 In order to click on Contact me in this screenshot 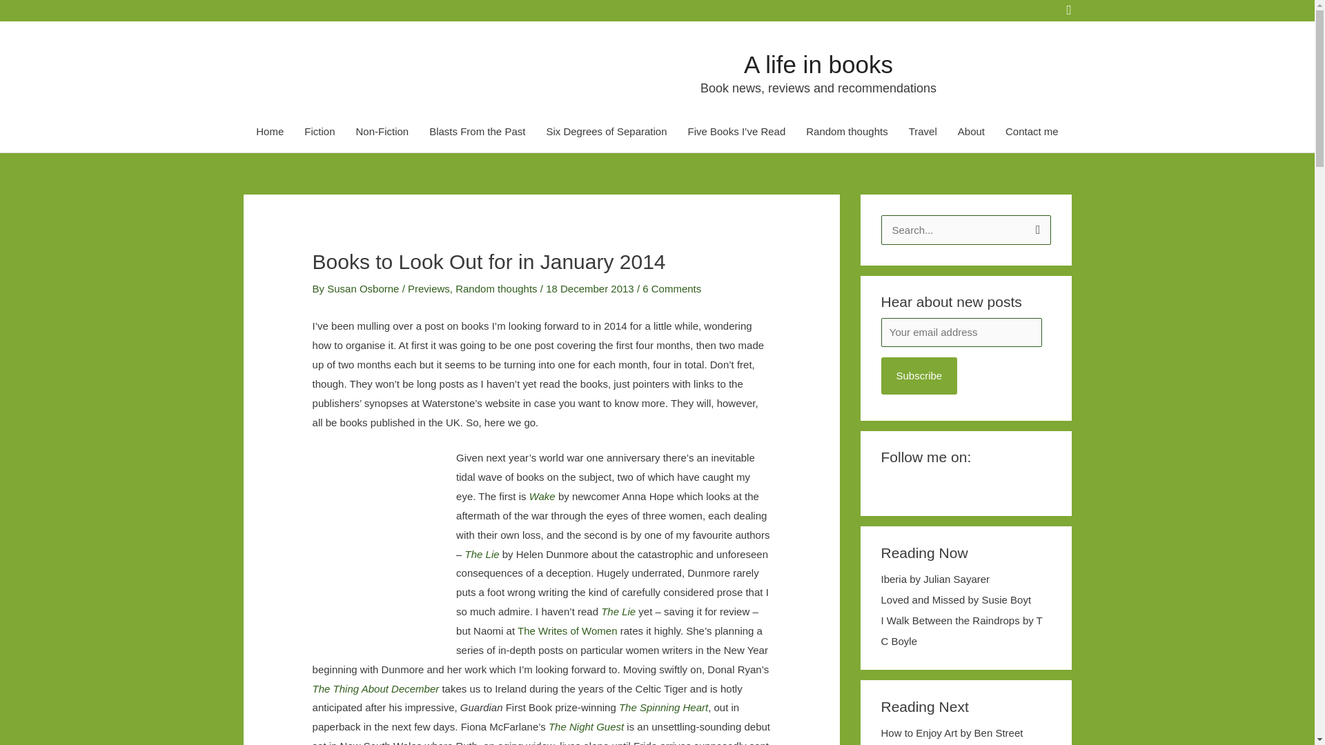, I will do `click(1032, 132)`.